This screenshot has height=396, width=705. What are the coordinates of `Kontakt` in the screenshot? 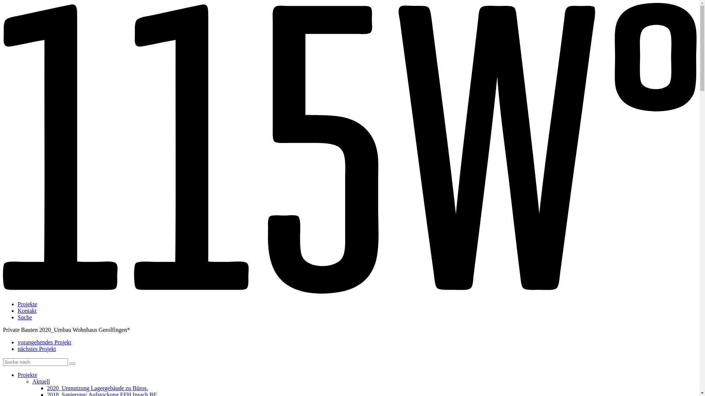 It's located at (27, 311).